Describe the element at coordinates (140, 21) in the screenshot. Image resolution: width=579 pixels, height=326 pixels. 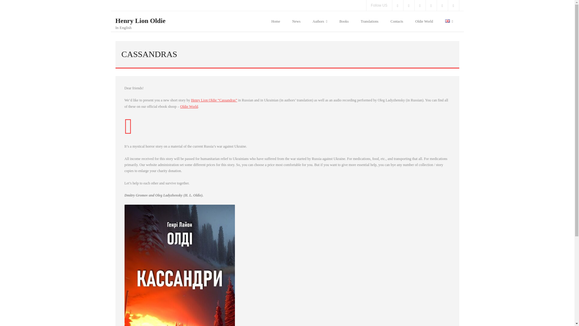
I see `Henry Lion Oldie` at that location.